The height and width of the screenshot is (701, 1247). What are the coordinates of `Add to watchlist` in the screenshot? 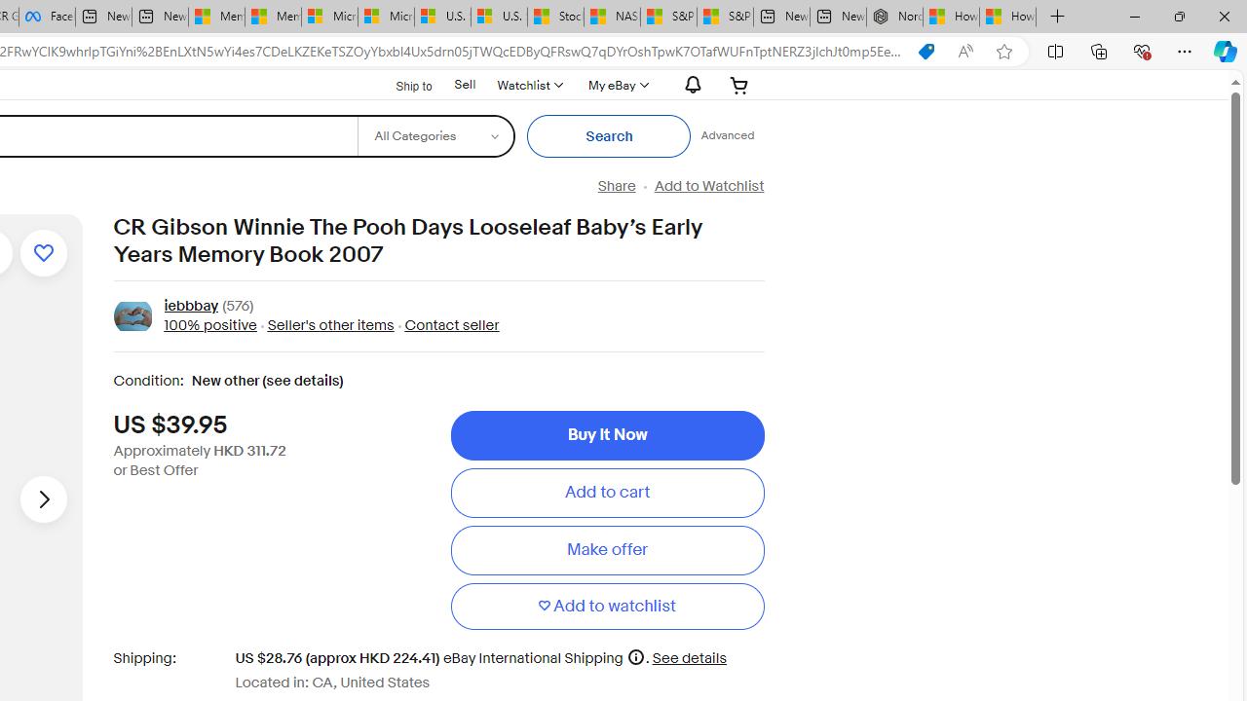 It's located at (43, 253).